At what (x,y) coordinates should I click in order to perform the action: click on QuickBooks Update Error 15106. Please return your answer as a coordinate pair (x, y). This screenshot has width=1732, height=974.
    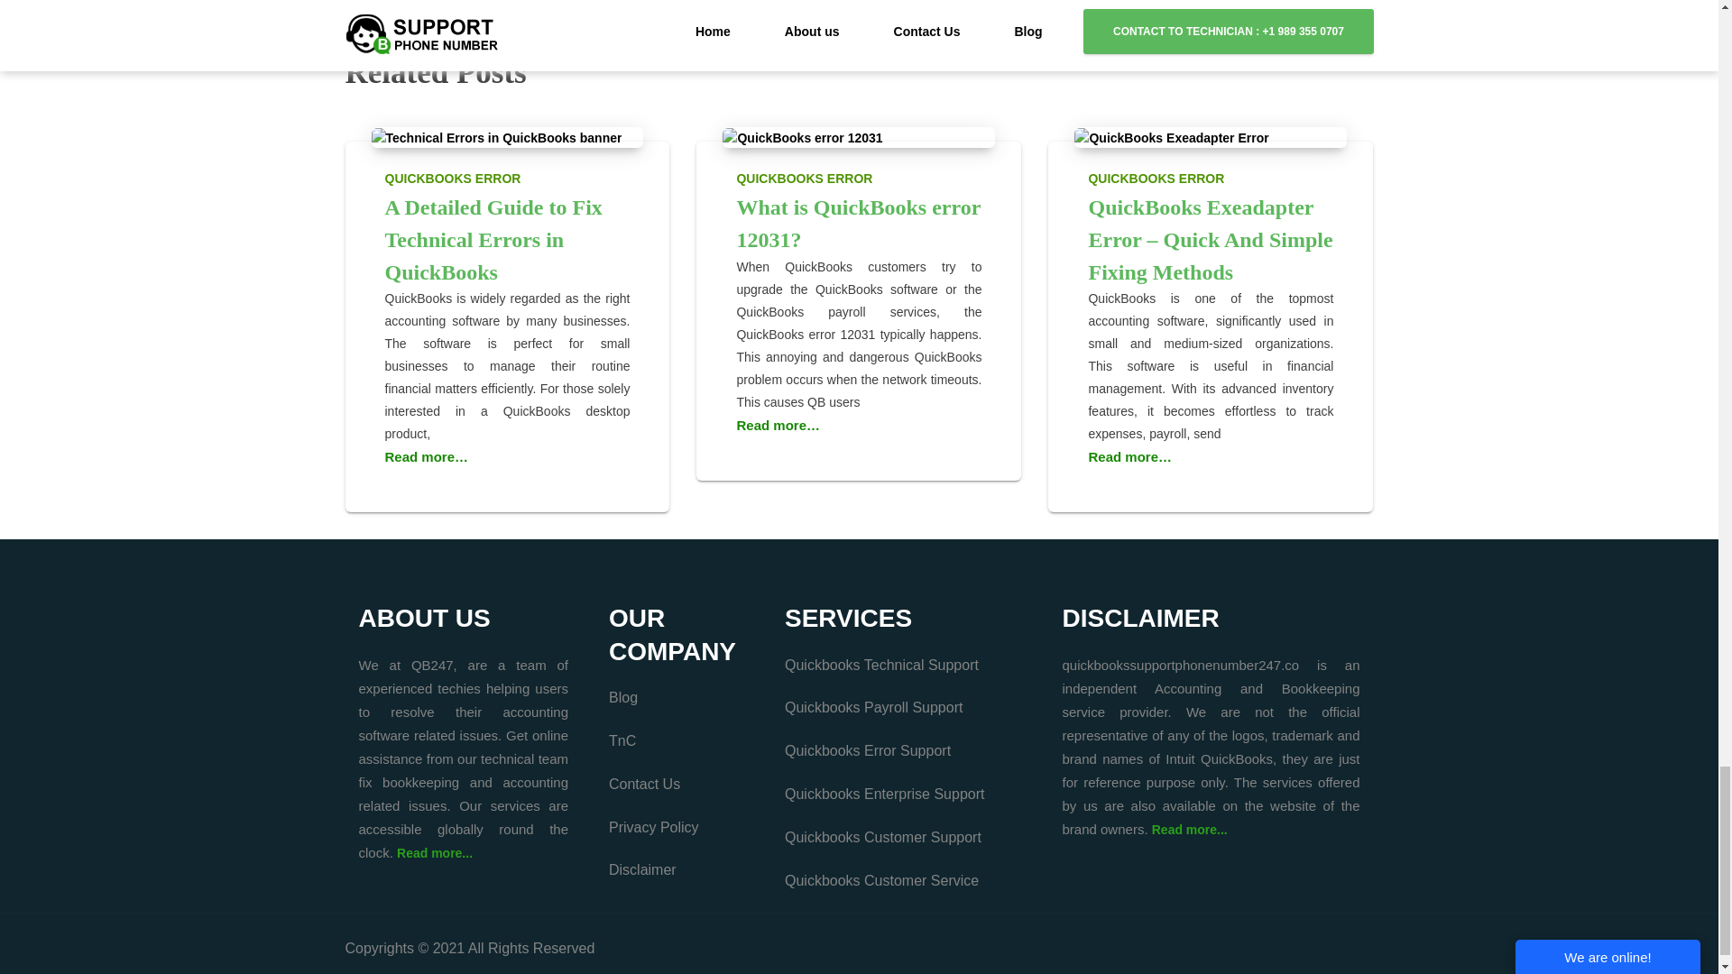
    Looking at the image, I should click on (615, 4).